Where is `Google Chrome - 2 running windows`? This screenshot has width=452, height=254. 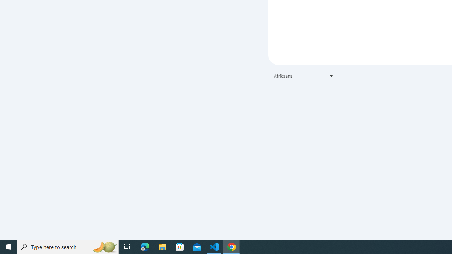
Google Chrome - 2 running windows is located at coordinates (232, 247).